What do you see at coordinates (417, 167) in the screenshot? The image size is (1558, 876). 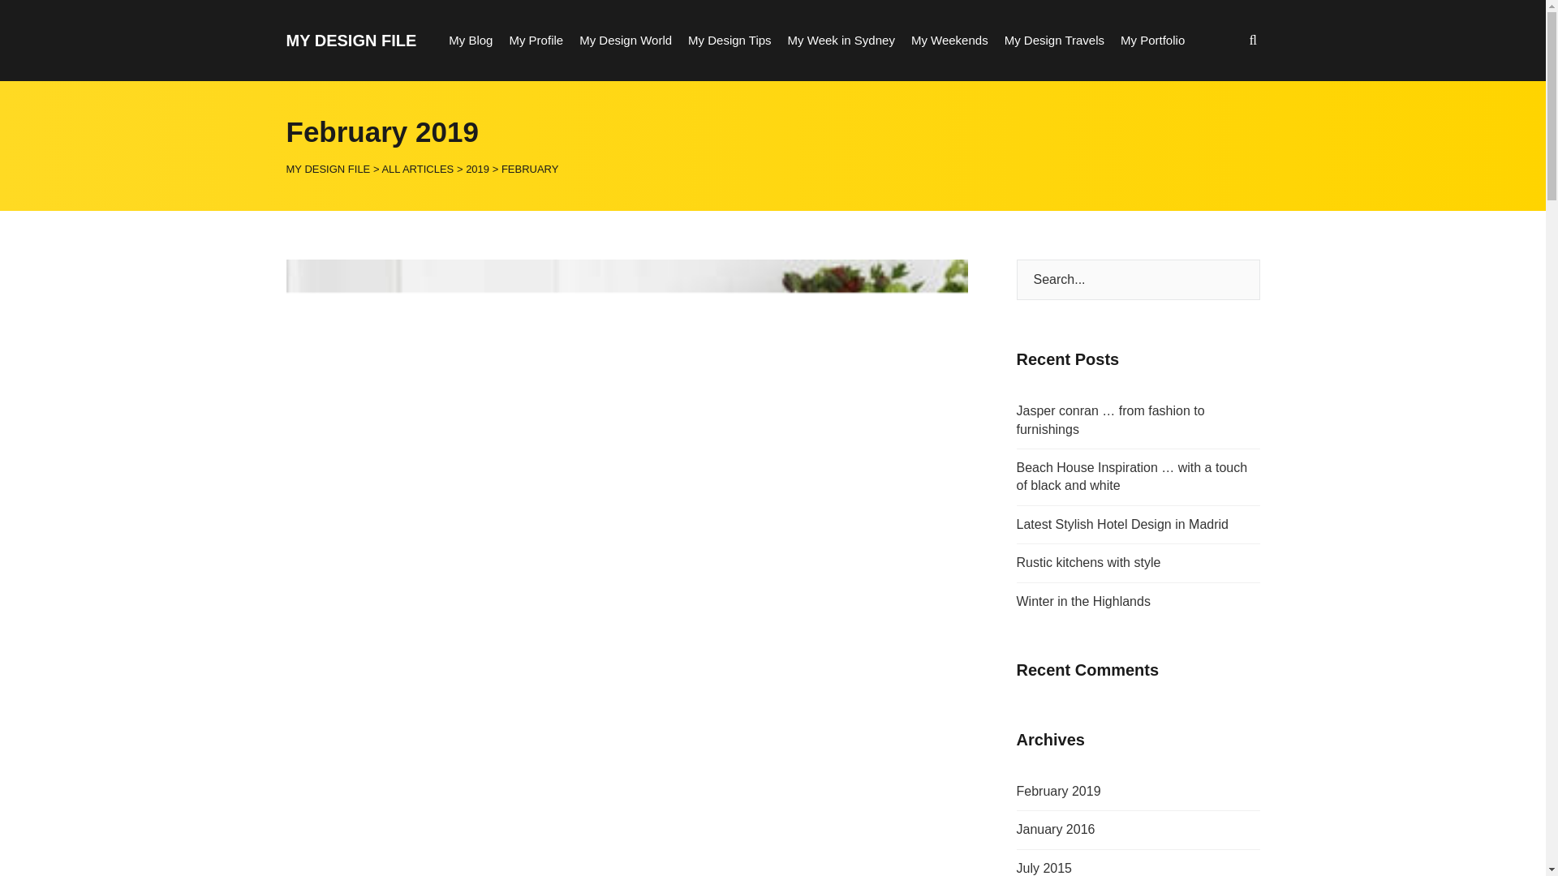 I see `ALL ARTICLES` at bounding box center [417, 167].